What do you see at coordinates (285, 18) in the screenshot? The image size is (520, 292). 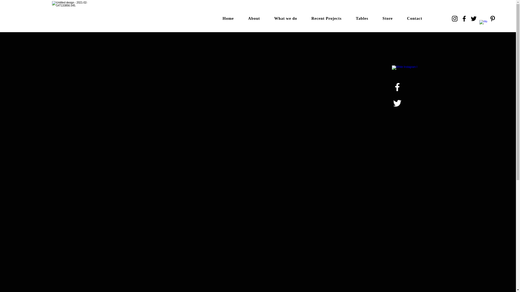 I see `What we do` at bounding box center [285, 18].